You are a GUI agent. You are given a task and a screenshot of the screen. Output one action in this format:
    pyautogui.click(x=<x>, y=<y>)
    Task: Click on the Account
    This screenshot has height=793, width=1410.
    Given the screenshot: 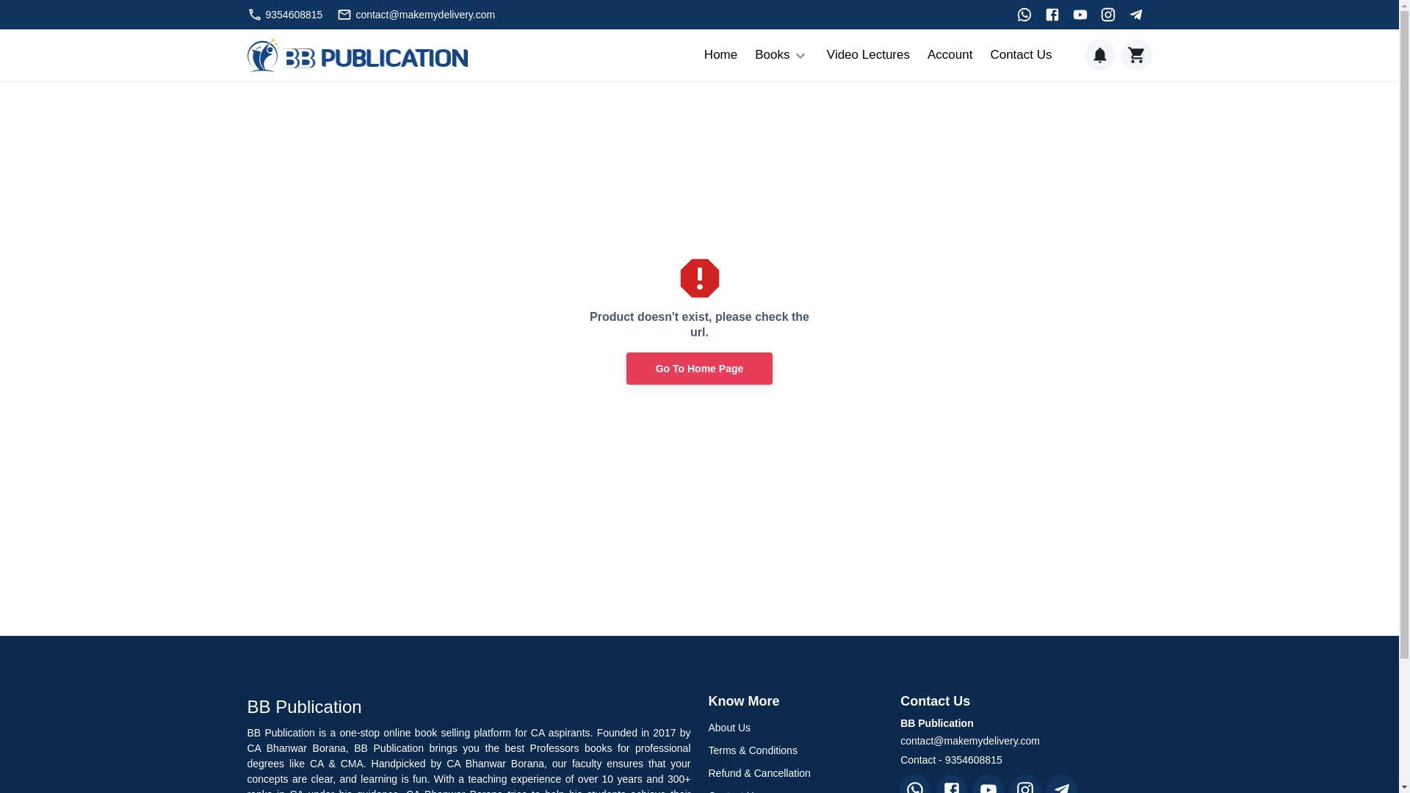 What is the action you would take?
    pyautogui.click(x=950, y=54)
    